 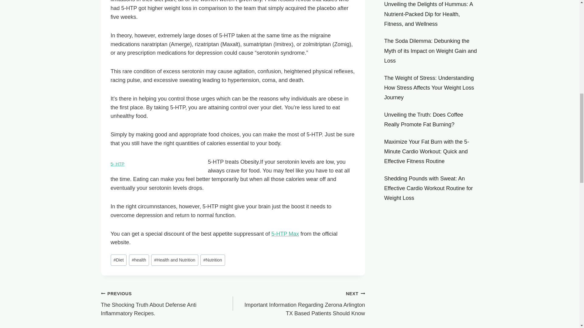 I want to click on Diet, so click(x=119, y=260).